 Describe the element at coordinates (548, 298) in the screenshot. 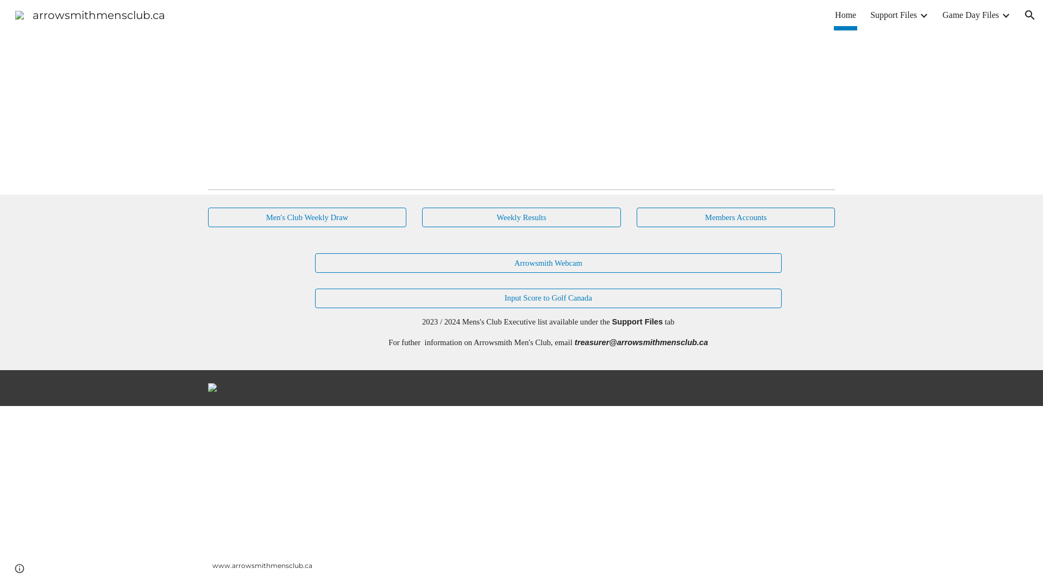

I see `Input Score to Golf Canada` at that location.